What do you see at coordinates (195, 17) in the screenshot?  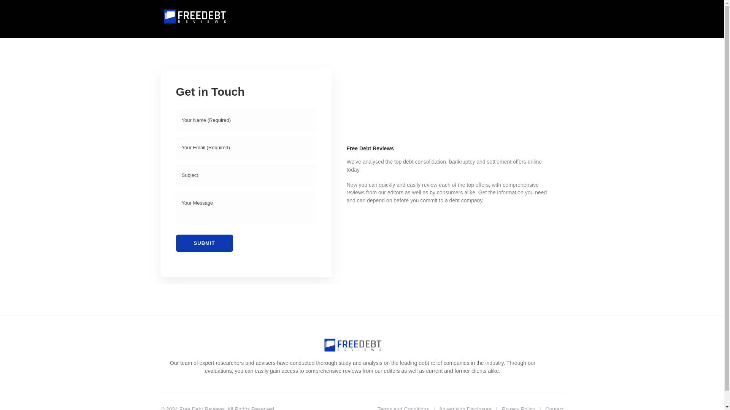 I see `Logo-02` at bounding box center [195, 17].